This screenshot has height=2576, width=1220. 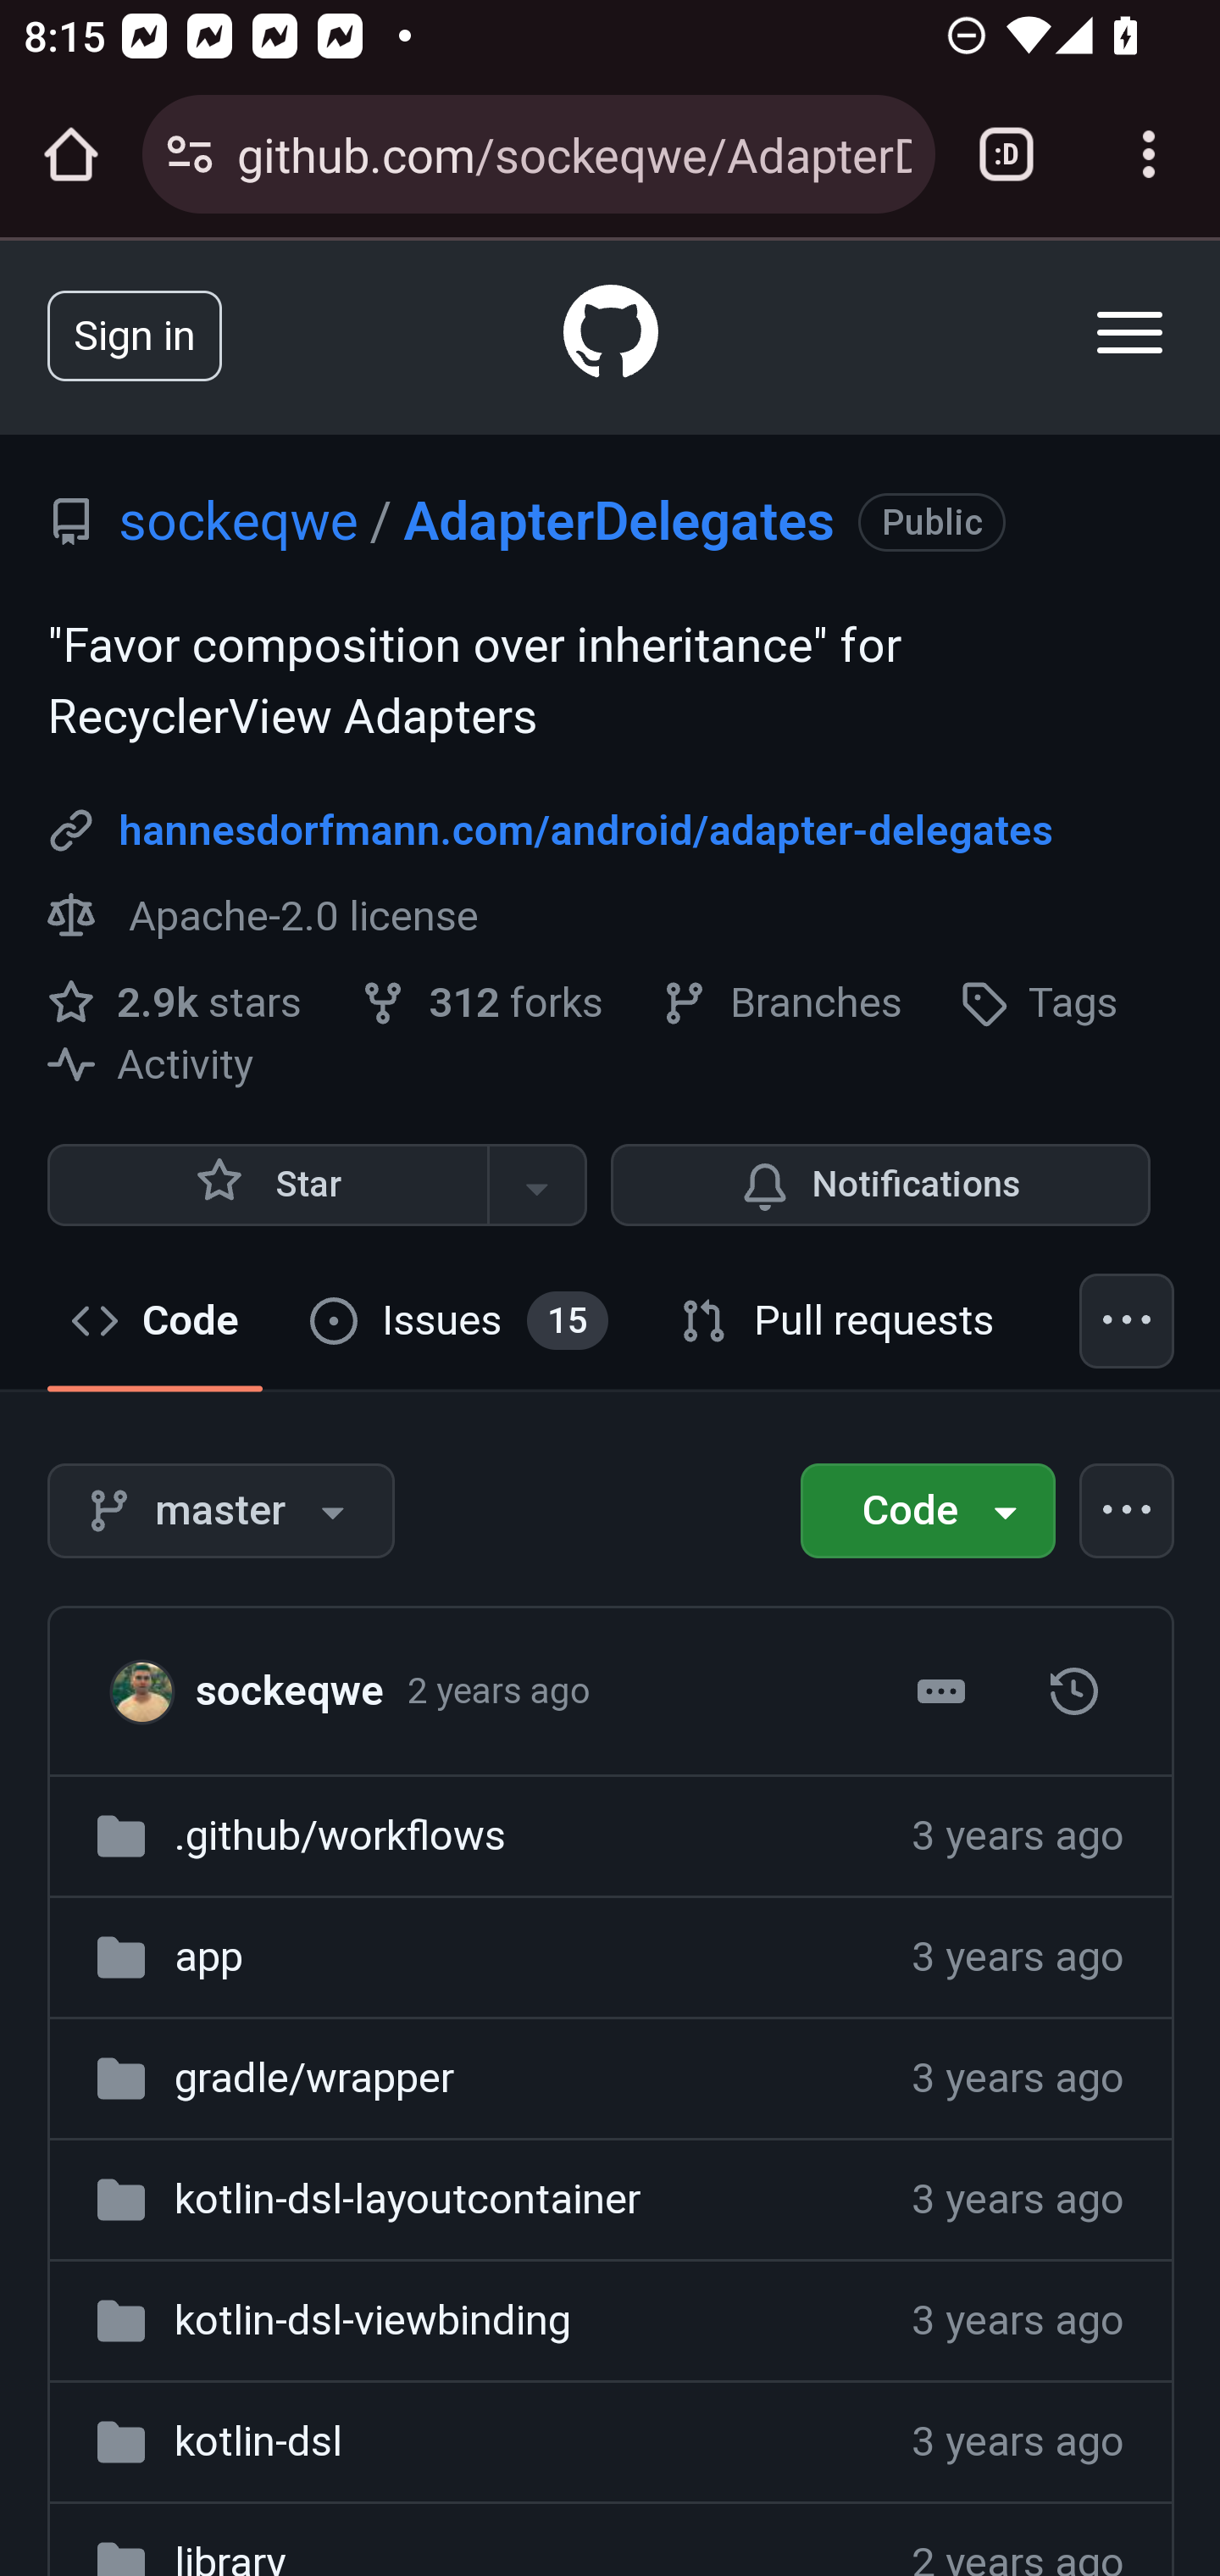 What do you see at coordinates (190, 154) in the screenshot?
I see `Connection is secure` at bounding box center [190, 154].